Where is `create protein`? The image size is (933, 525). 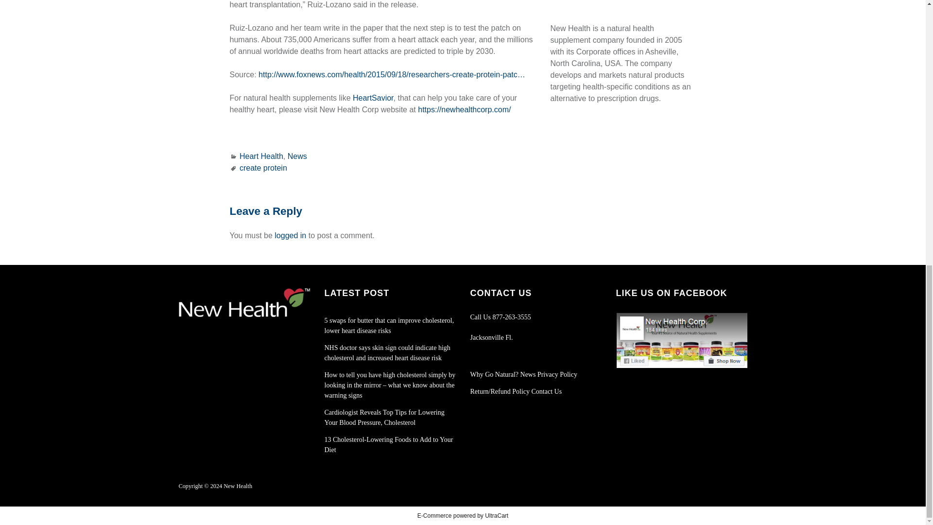 create protein is located at coordinates (263, 168).